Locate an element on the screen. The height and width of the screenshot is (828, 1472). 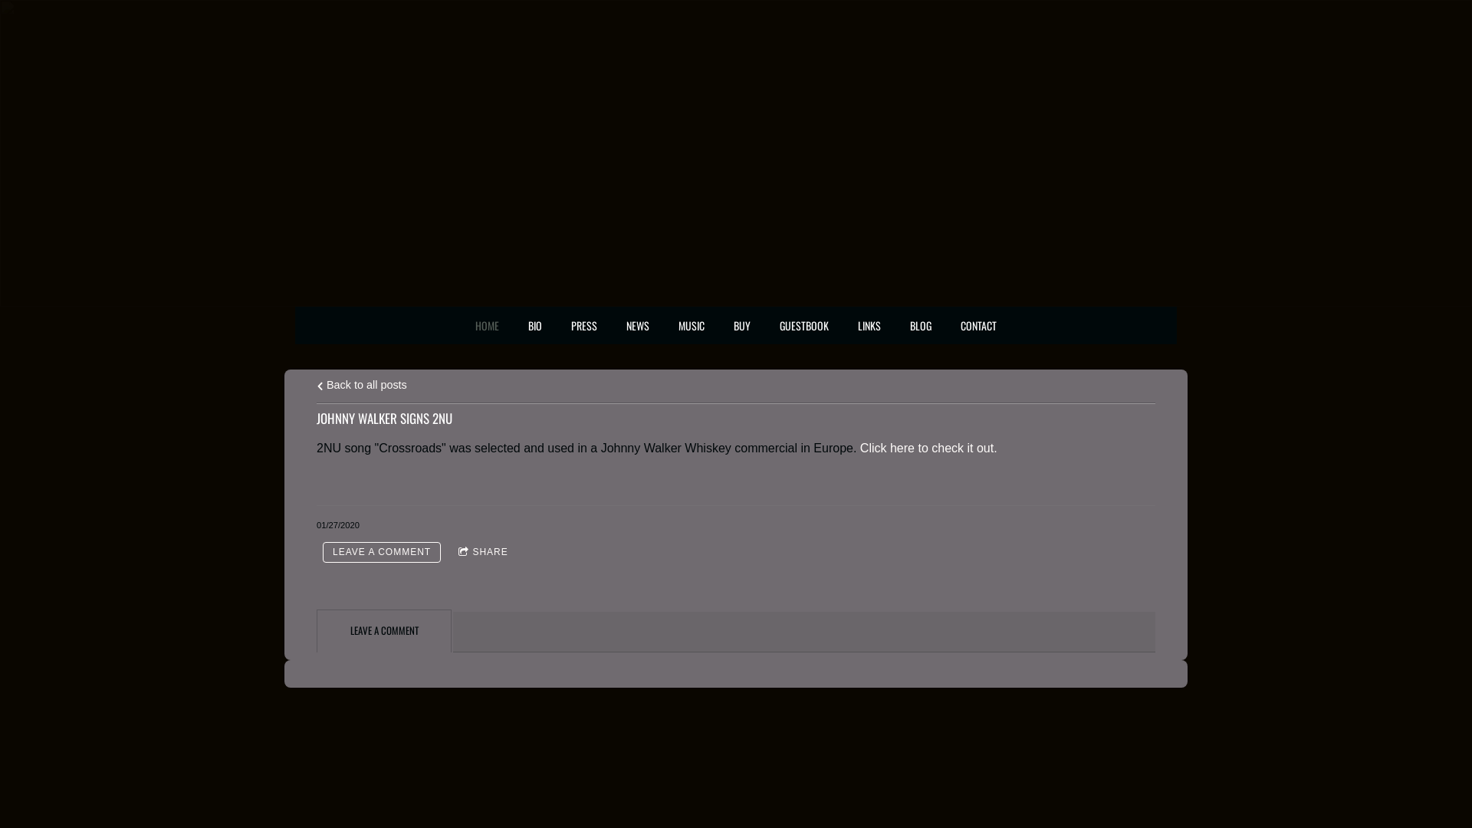
Back to all posts is located at coordinates (362, 385).